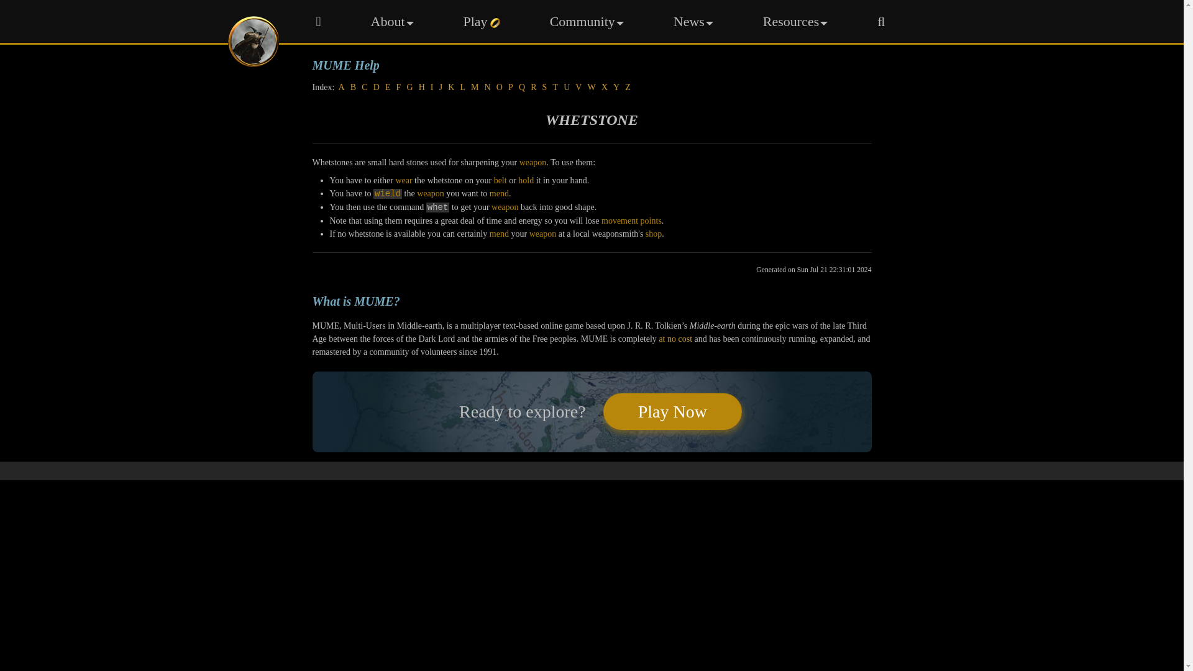 The height and width of the screenshot is (671, 1193). What do you see at coordinates (795, 21) in the screenshot?
I see `Resources` at bounding box center [795, 21].